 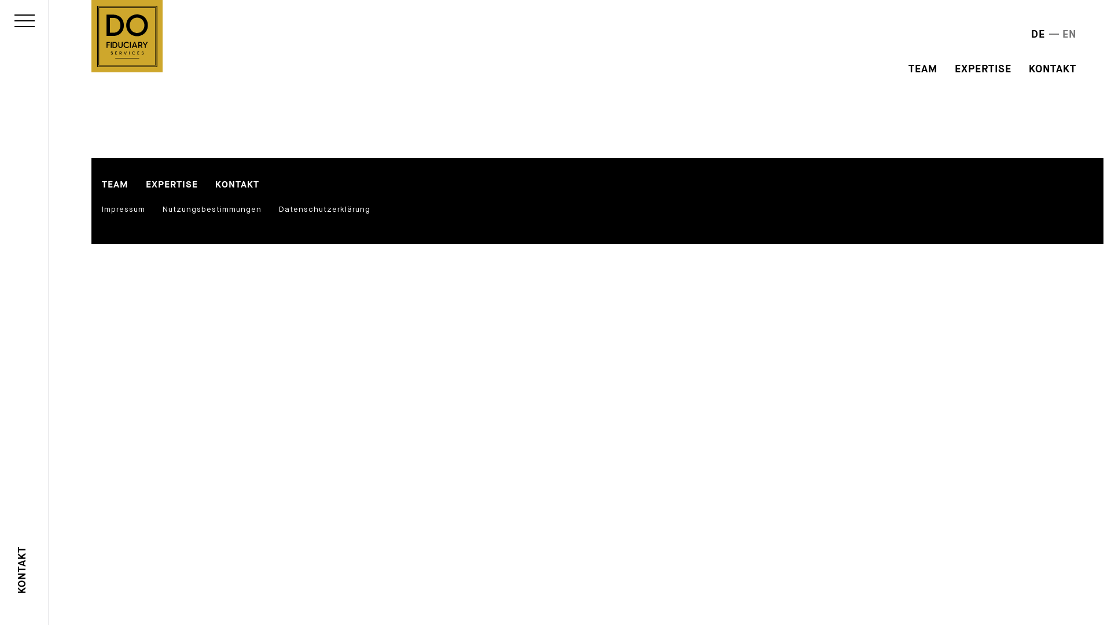 What do you see at coordinates (1053, 69) in the screenshot?
I see `KONTAKT` at bounding box center [1053, 69].